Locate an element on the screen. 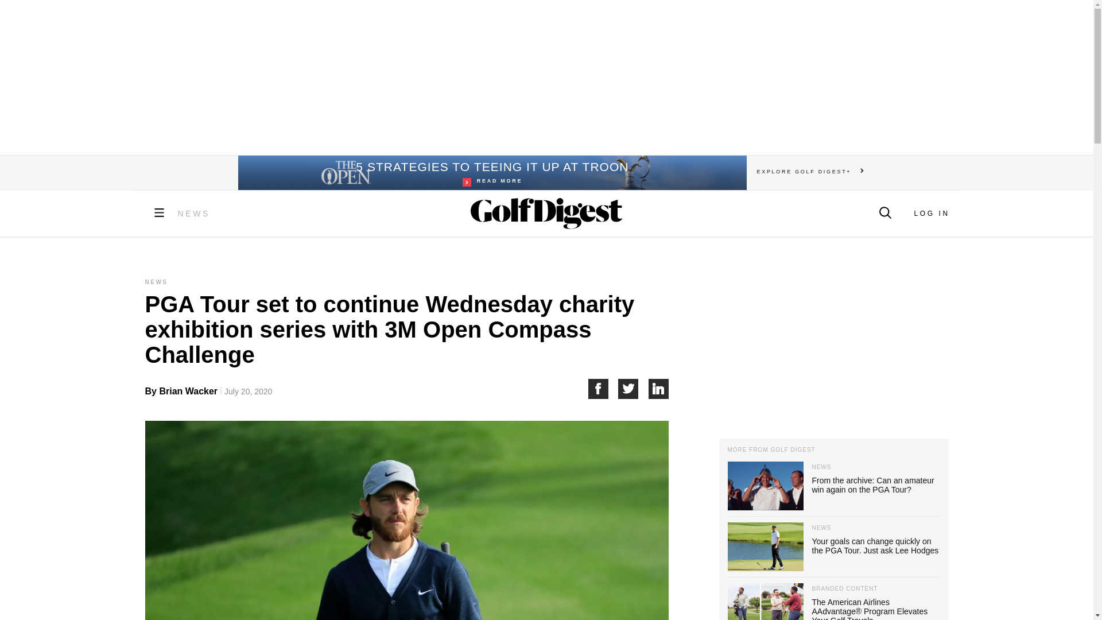  Share on Facebook is located at coordinates (603, 389).